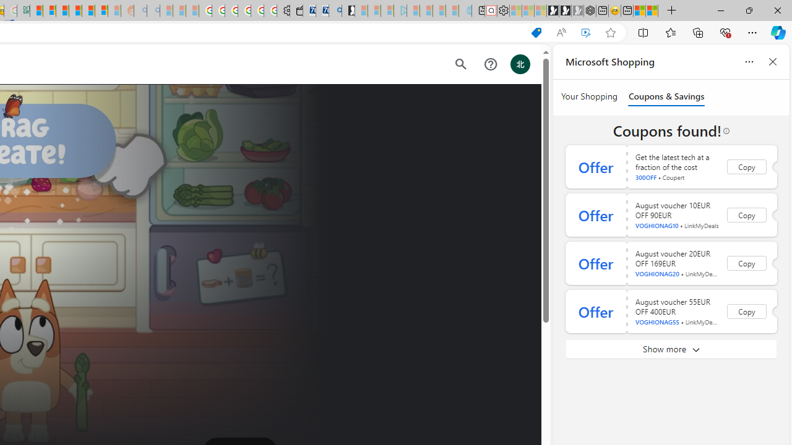  I want to click on DITOGAMES AG Imprint, so click(24, 11).